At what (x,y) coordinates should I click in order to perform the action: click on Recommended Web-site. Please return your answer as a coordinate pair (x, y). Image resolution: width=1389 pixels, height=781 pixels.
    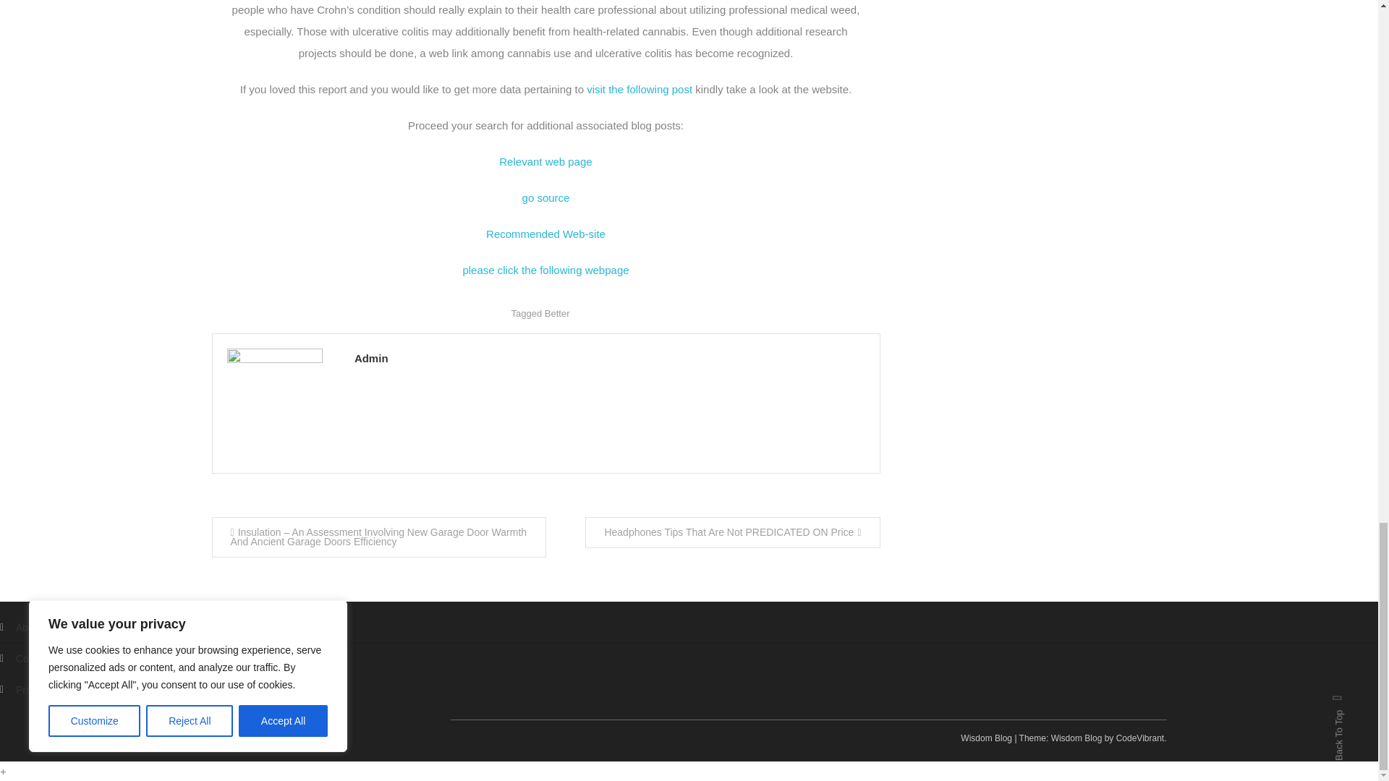
    Looking at the image, I should click on (545, 234).